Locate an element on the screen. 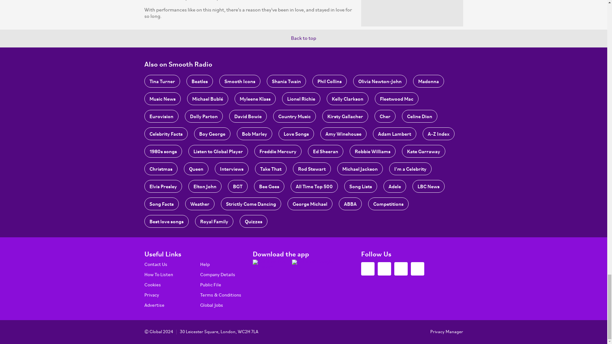  Follow Smooth on Facebook is located at coordinates (384, 269).